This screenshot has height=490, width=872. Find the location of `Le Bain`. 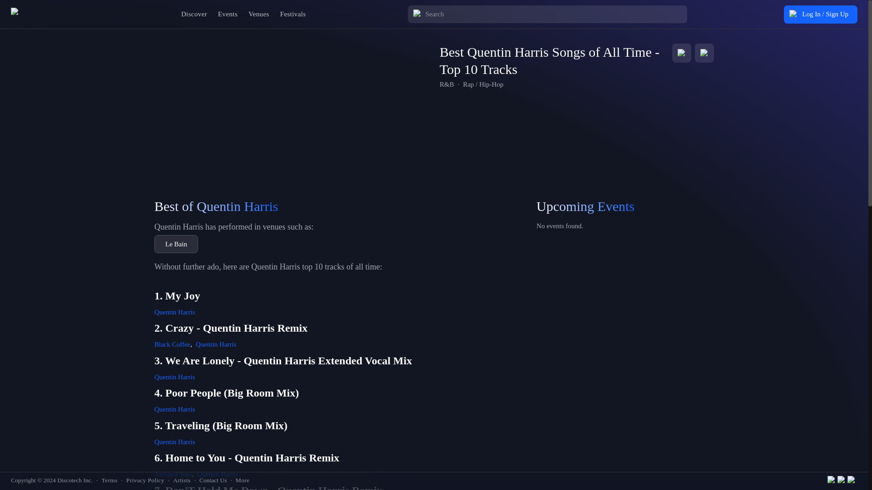

Le Bain is located at coordinates (176, 244).